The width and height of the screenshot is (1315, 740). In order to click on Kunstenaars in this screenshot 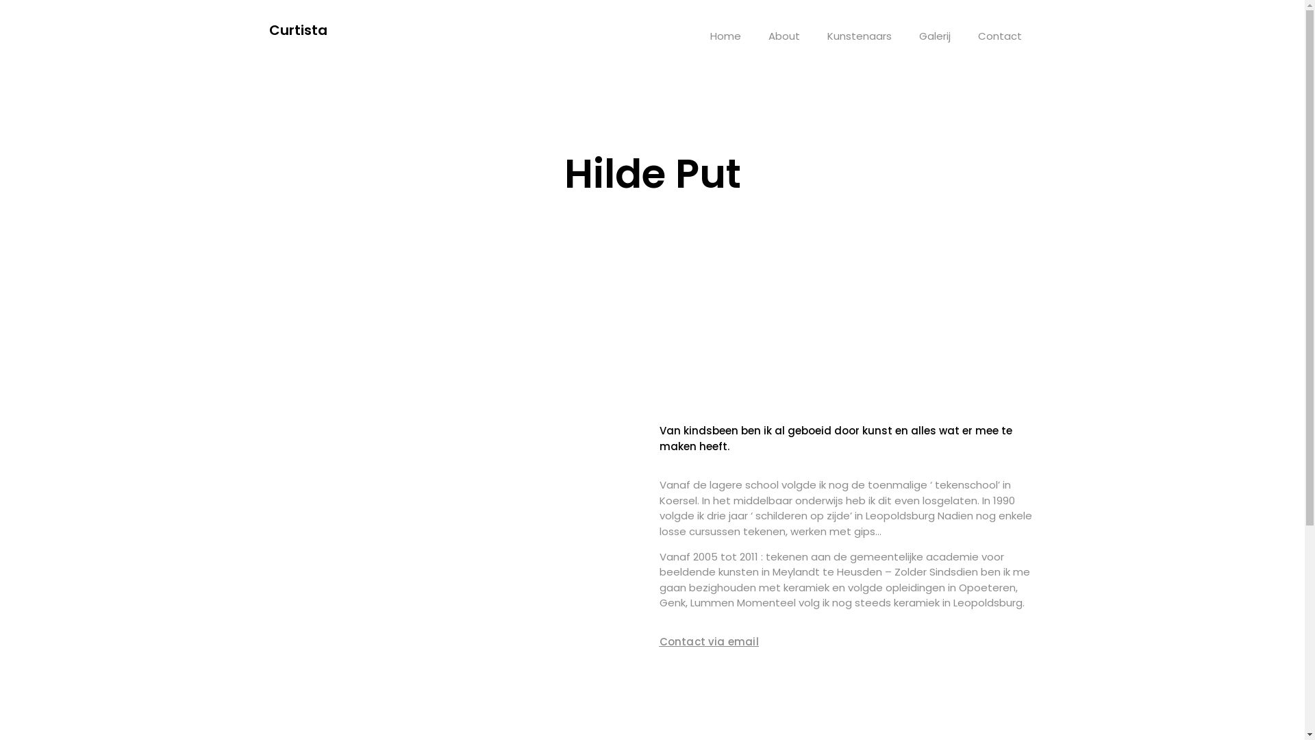, I will do `click(860, 36)`.